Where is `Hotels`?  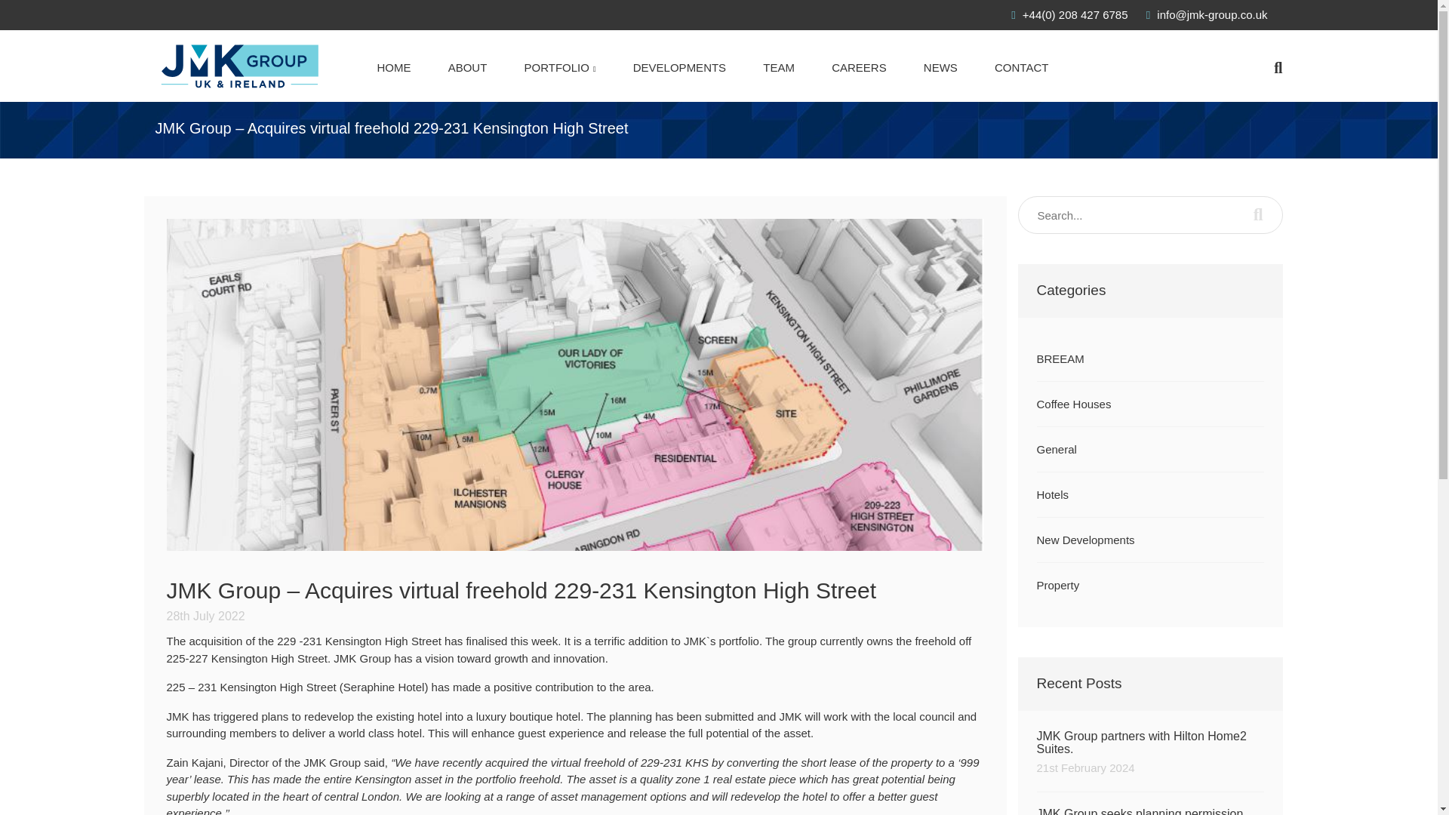 Hotels is located at coordinates (1053, 494).